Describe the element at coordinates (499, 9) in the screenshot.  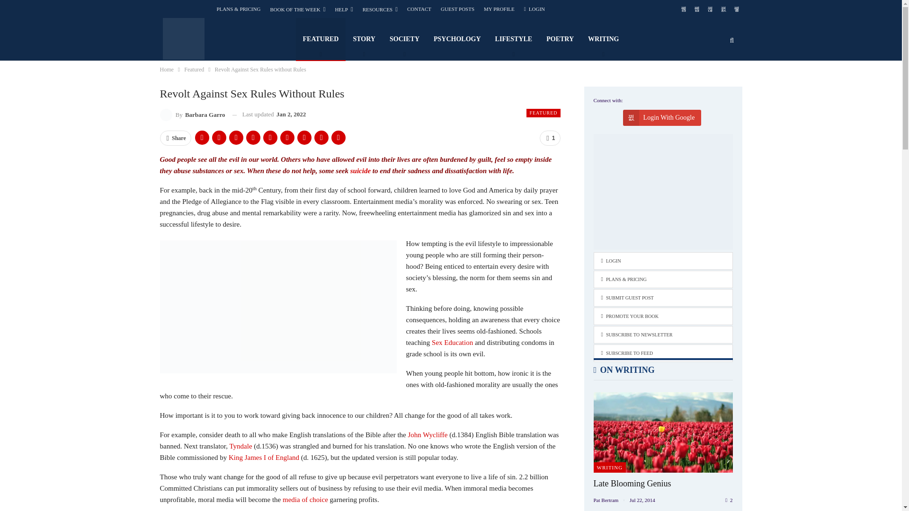
I see `MY PROFILE` at that location.